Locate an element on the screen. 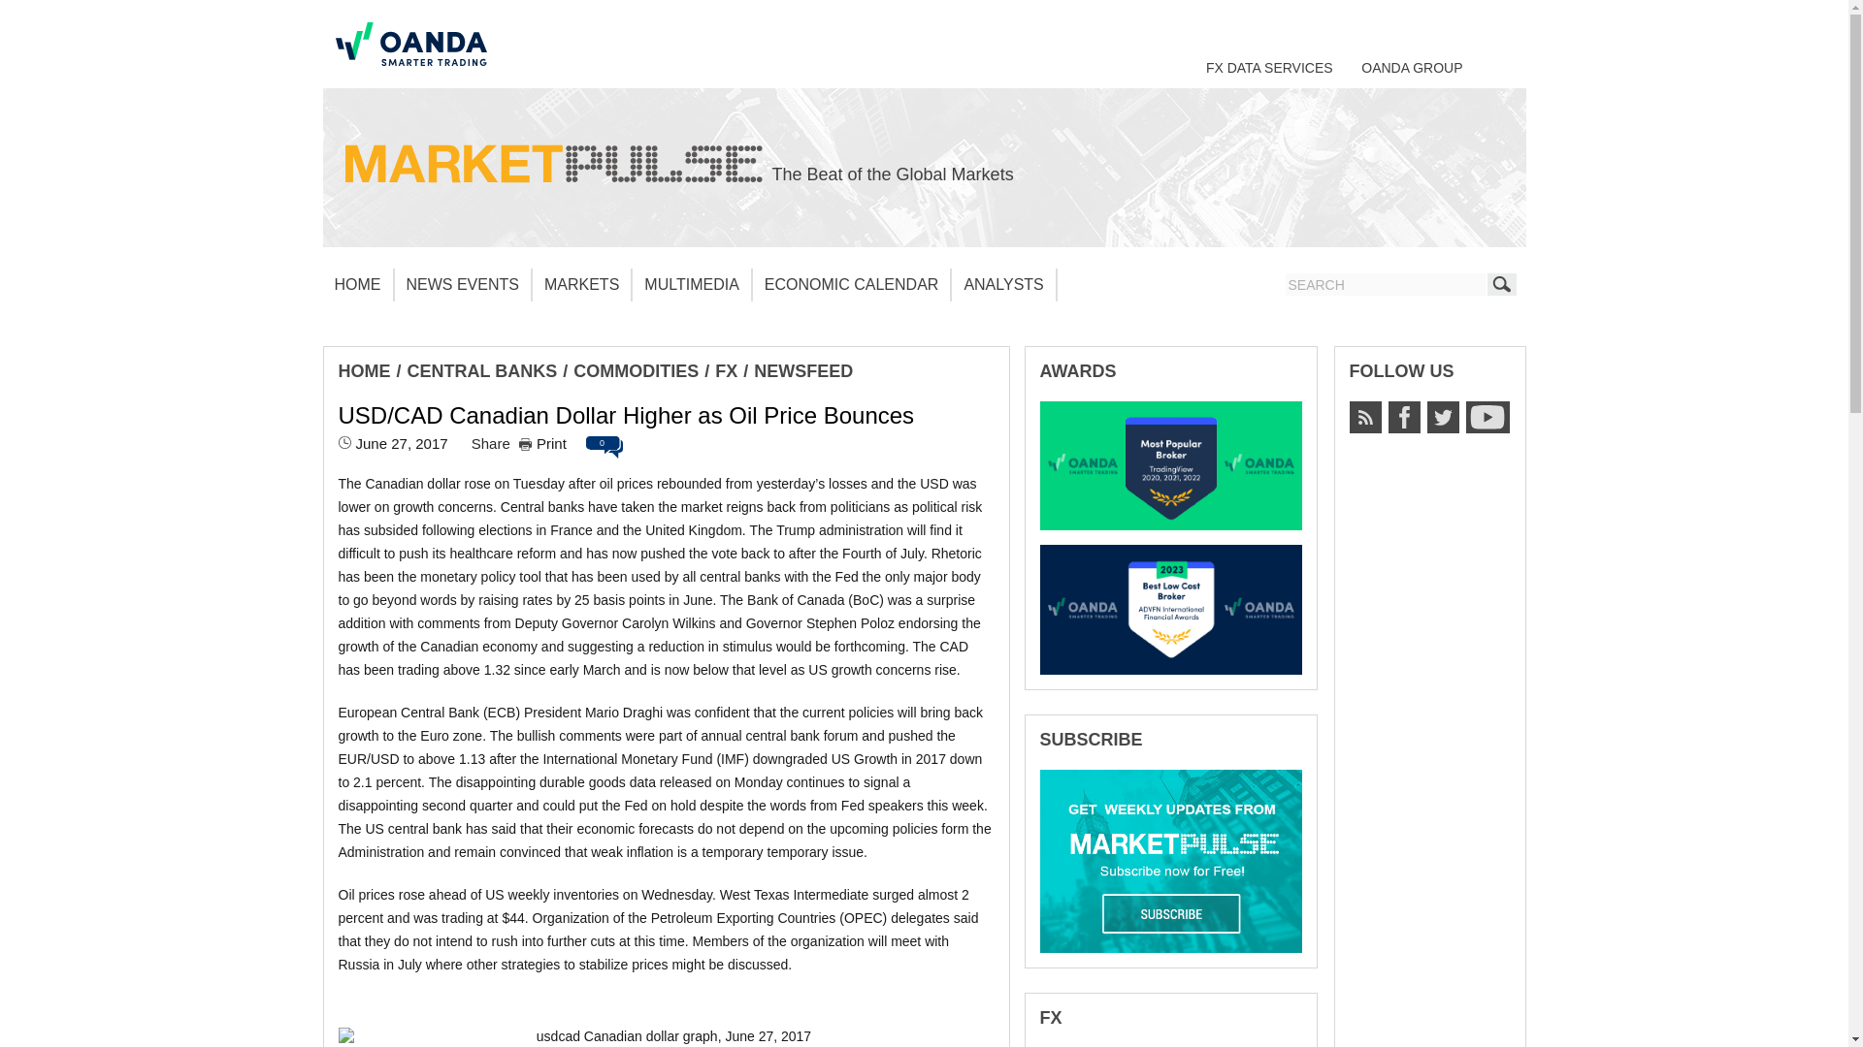 Image resolution: width=1863 pixels, height=1047 pixels. ANALYSTS is located at coordinates (1003, 285).